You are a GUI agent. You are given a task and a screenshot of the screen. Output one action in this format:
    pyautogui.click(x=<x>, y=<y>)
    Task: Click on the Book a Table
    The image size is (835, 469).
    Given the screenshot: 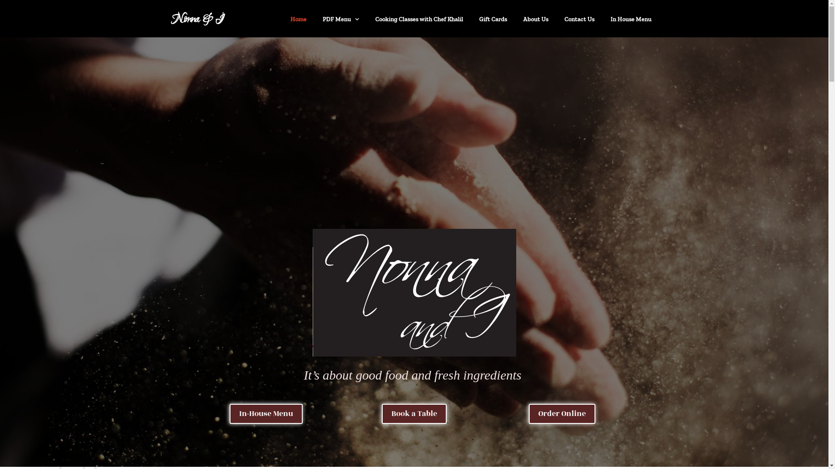 What is the action you would take?
    pyautogui.click(x=414, y=414)
    